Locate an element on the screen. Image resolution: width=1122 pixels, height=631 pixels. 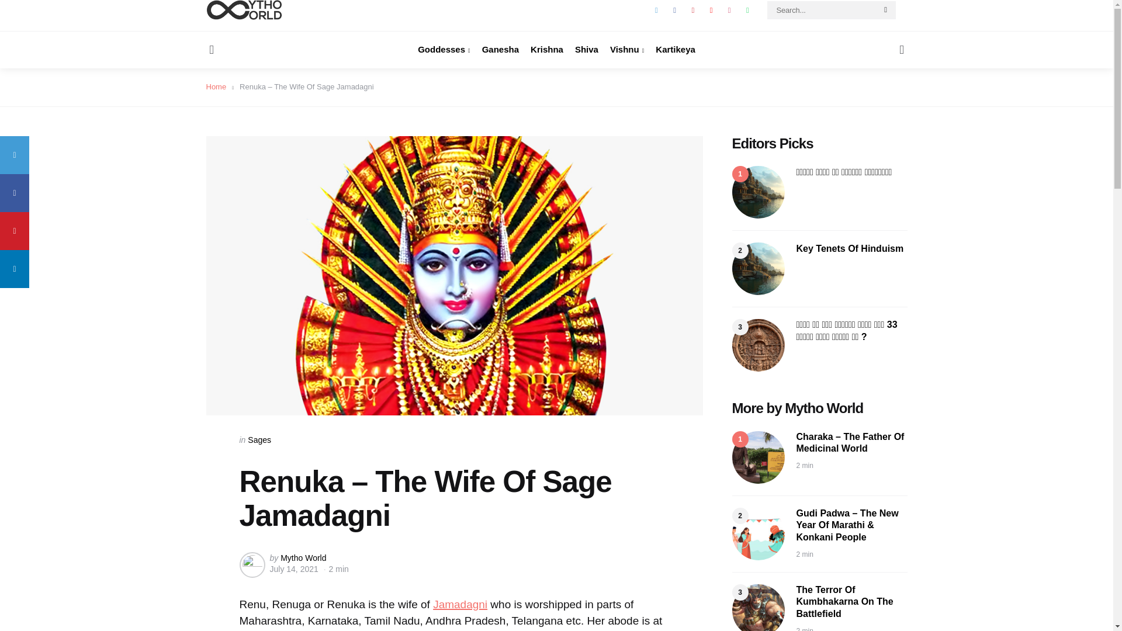
Shiva is located at coordinates (586, 50).